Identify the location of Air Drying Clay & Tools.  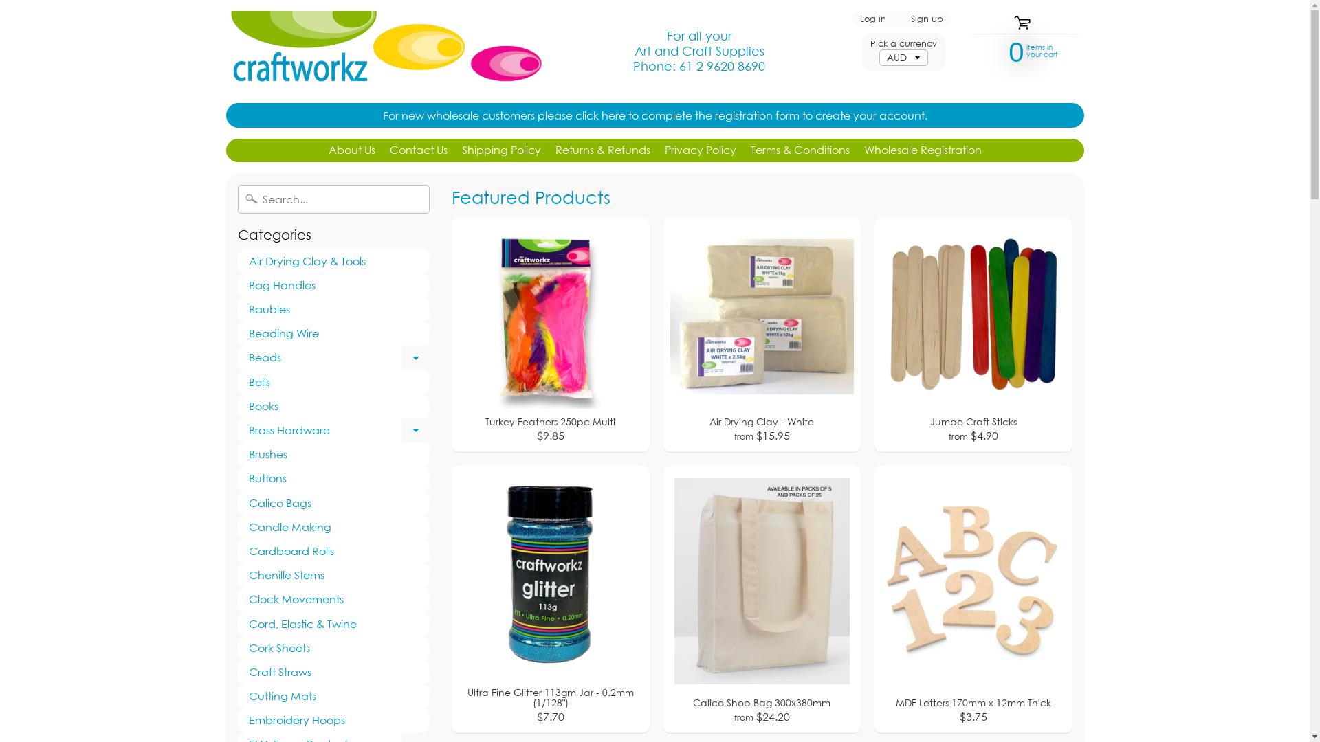
(334, 261).